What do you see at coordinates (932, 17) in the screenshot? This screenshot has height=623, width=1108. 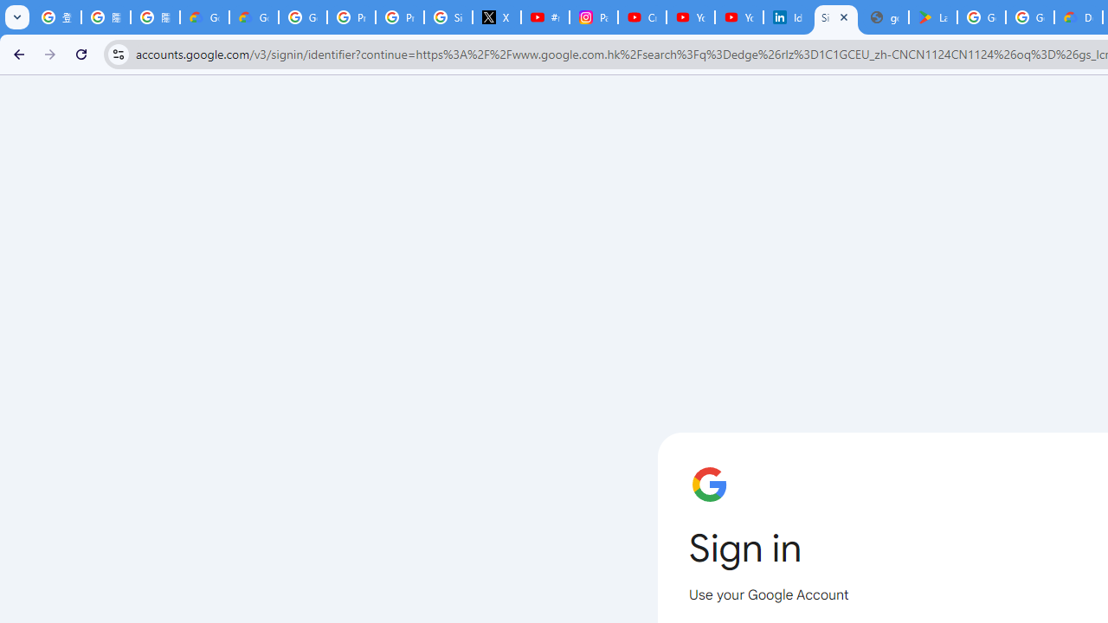 I see `Last Shelter: Survival - Apps on Google Play` at bounding box center [932, 17].